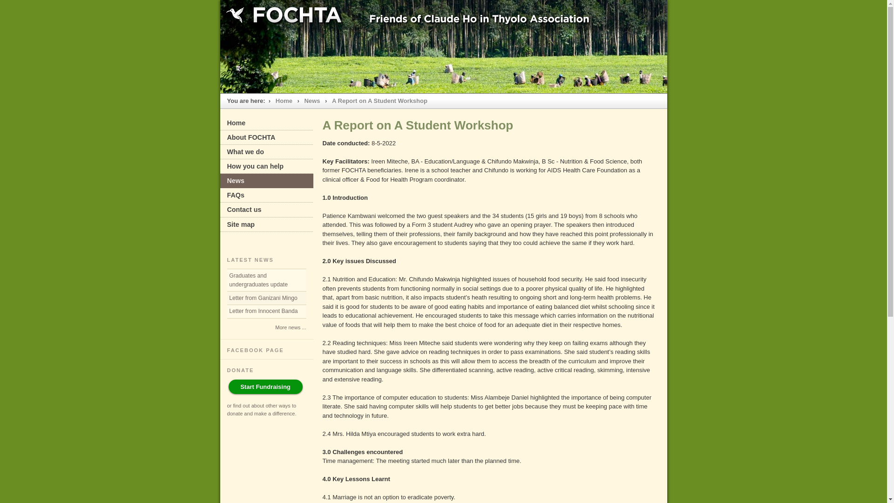  I want to click on What we do, so click(266, 152).